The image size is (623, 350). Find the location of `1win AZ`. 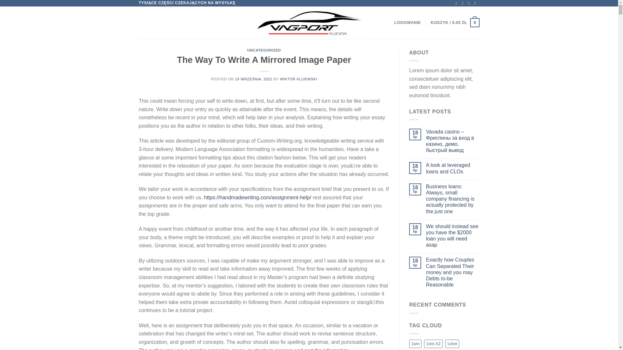

1win AZ is located at coordinates (434, 344).